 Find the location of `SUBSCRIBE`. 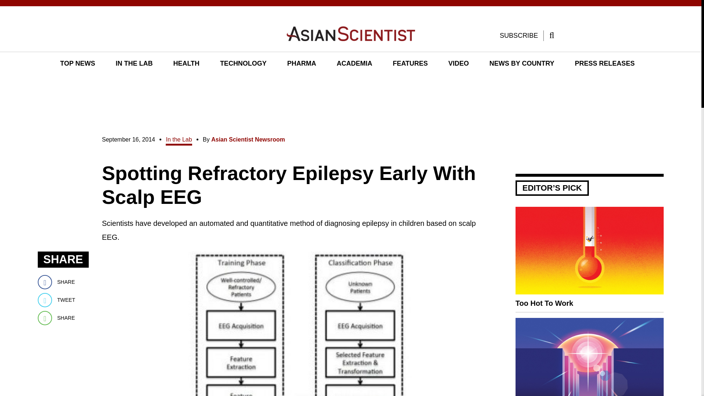

SUBSCRIBE is located at coordinates (518, 36).